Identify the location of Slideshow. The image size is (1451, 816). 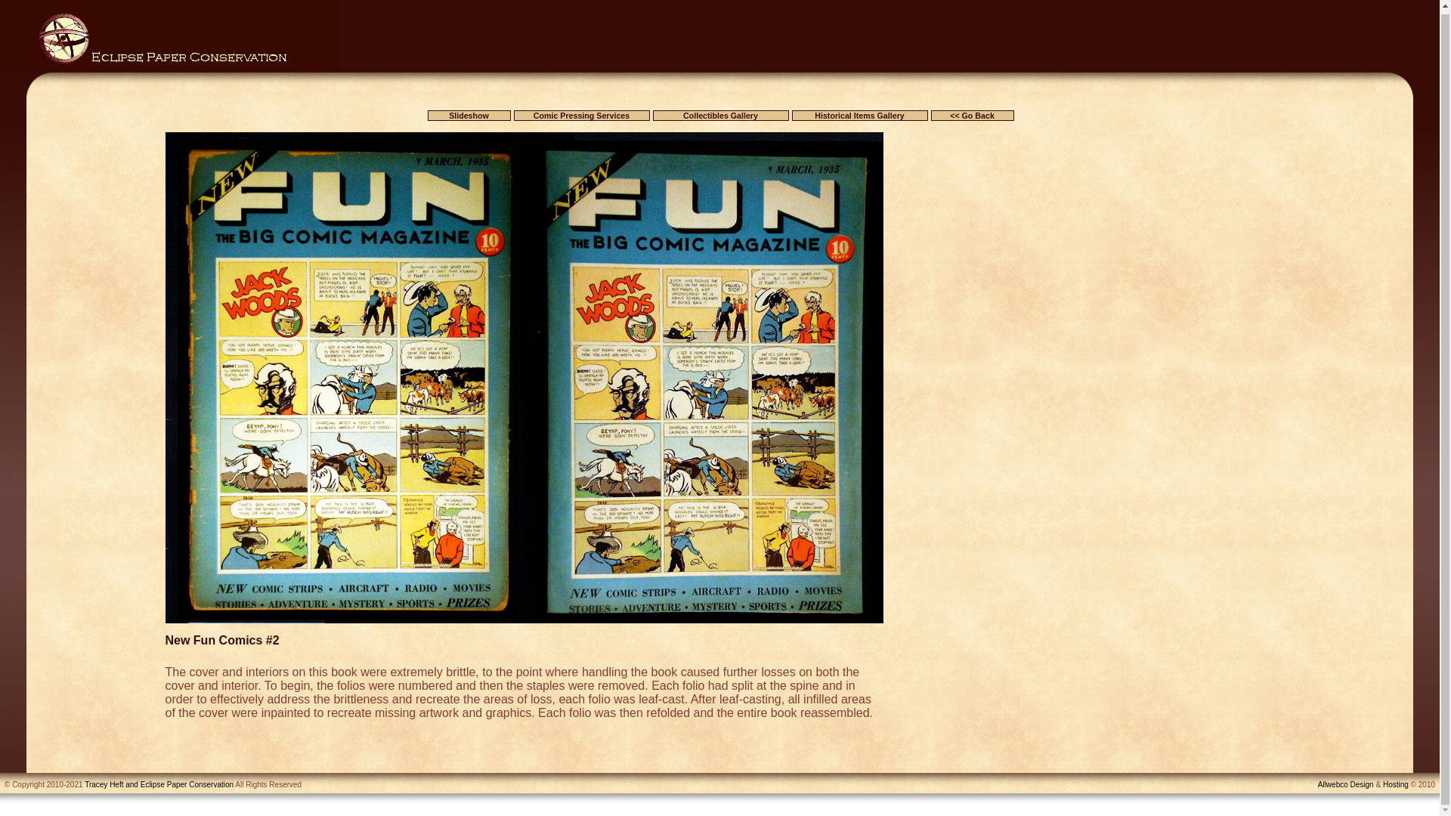
(469, 115).